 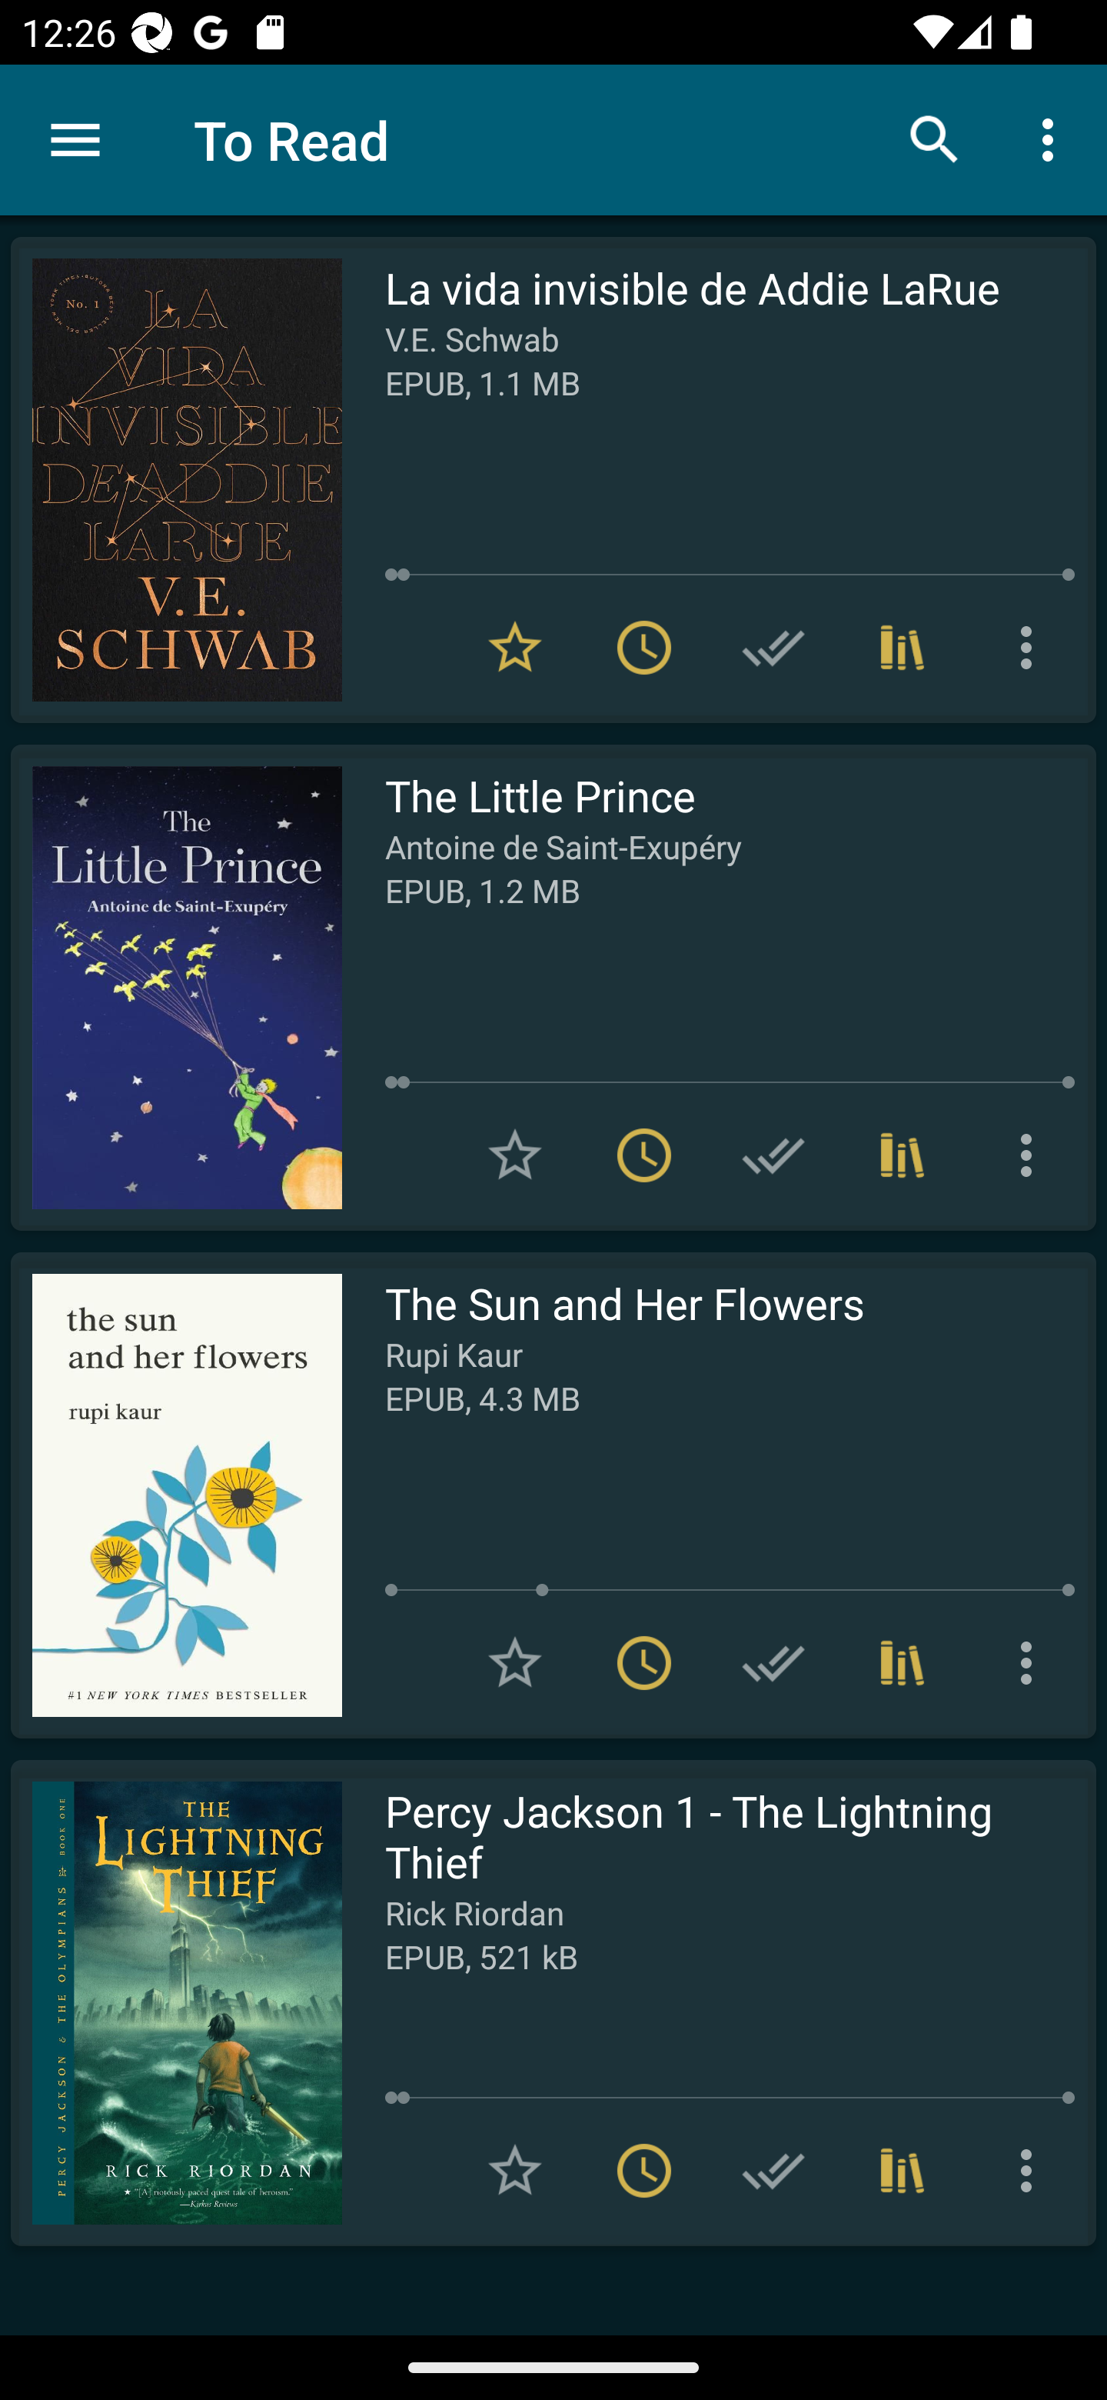 What do you see at coordinates (515, 1154) in the screenshot?
I see `Add to Favorites` at bounding box center [515, 1154].